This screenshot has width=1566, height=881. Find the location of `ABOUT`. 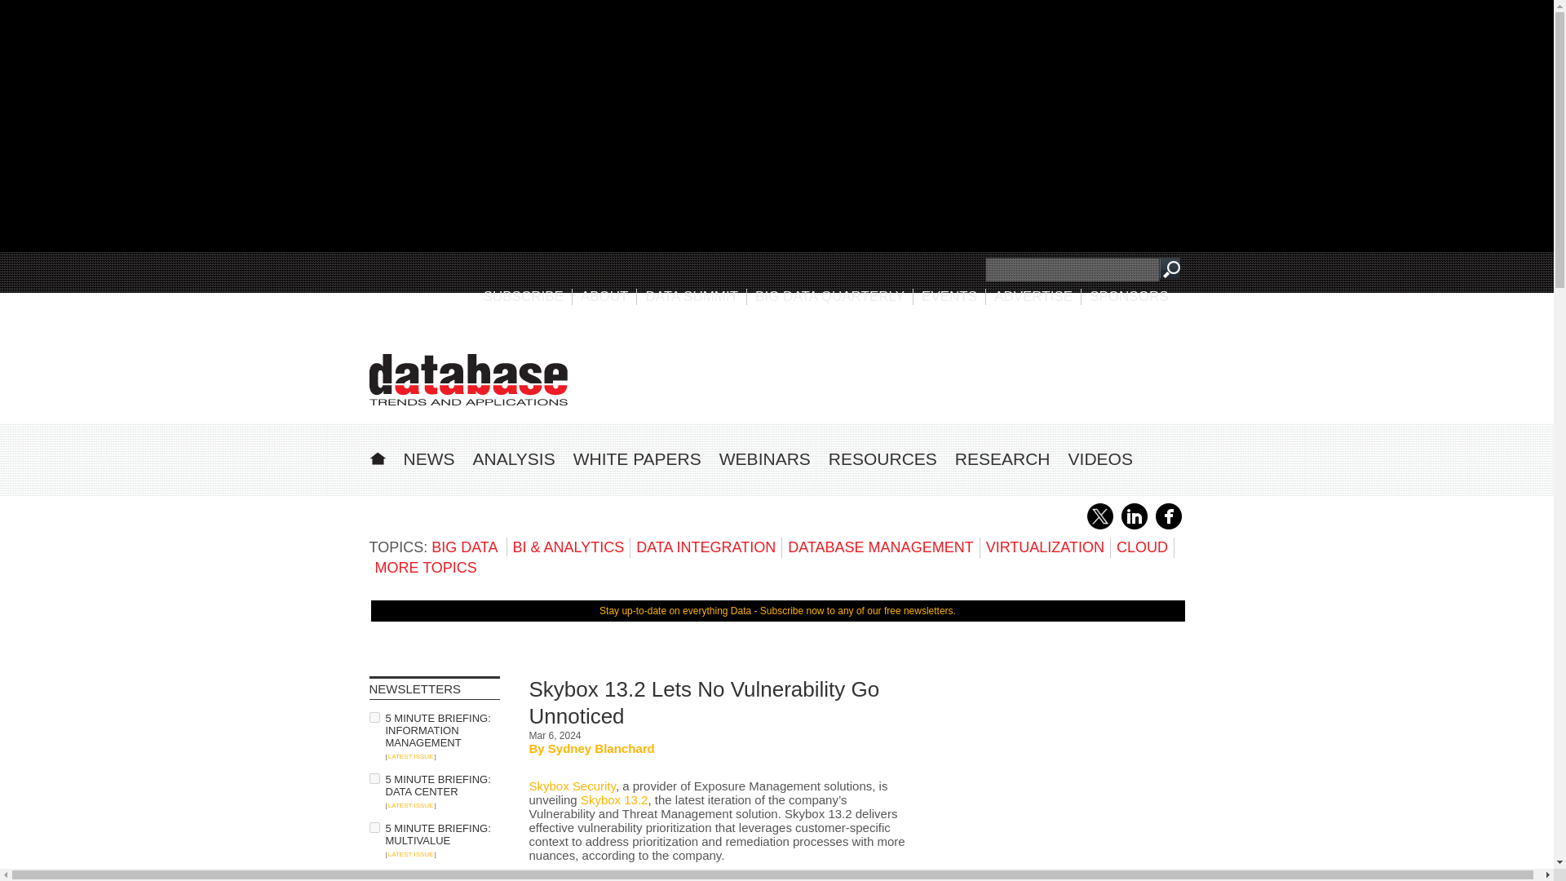

ABOUT is located at coordinates (605, 296).